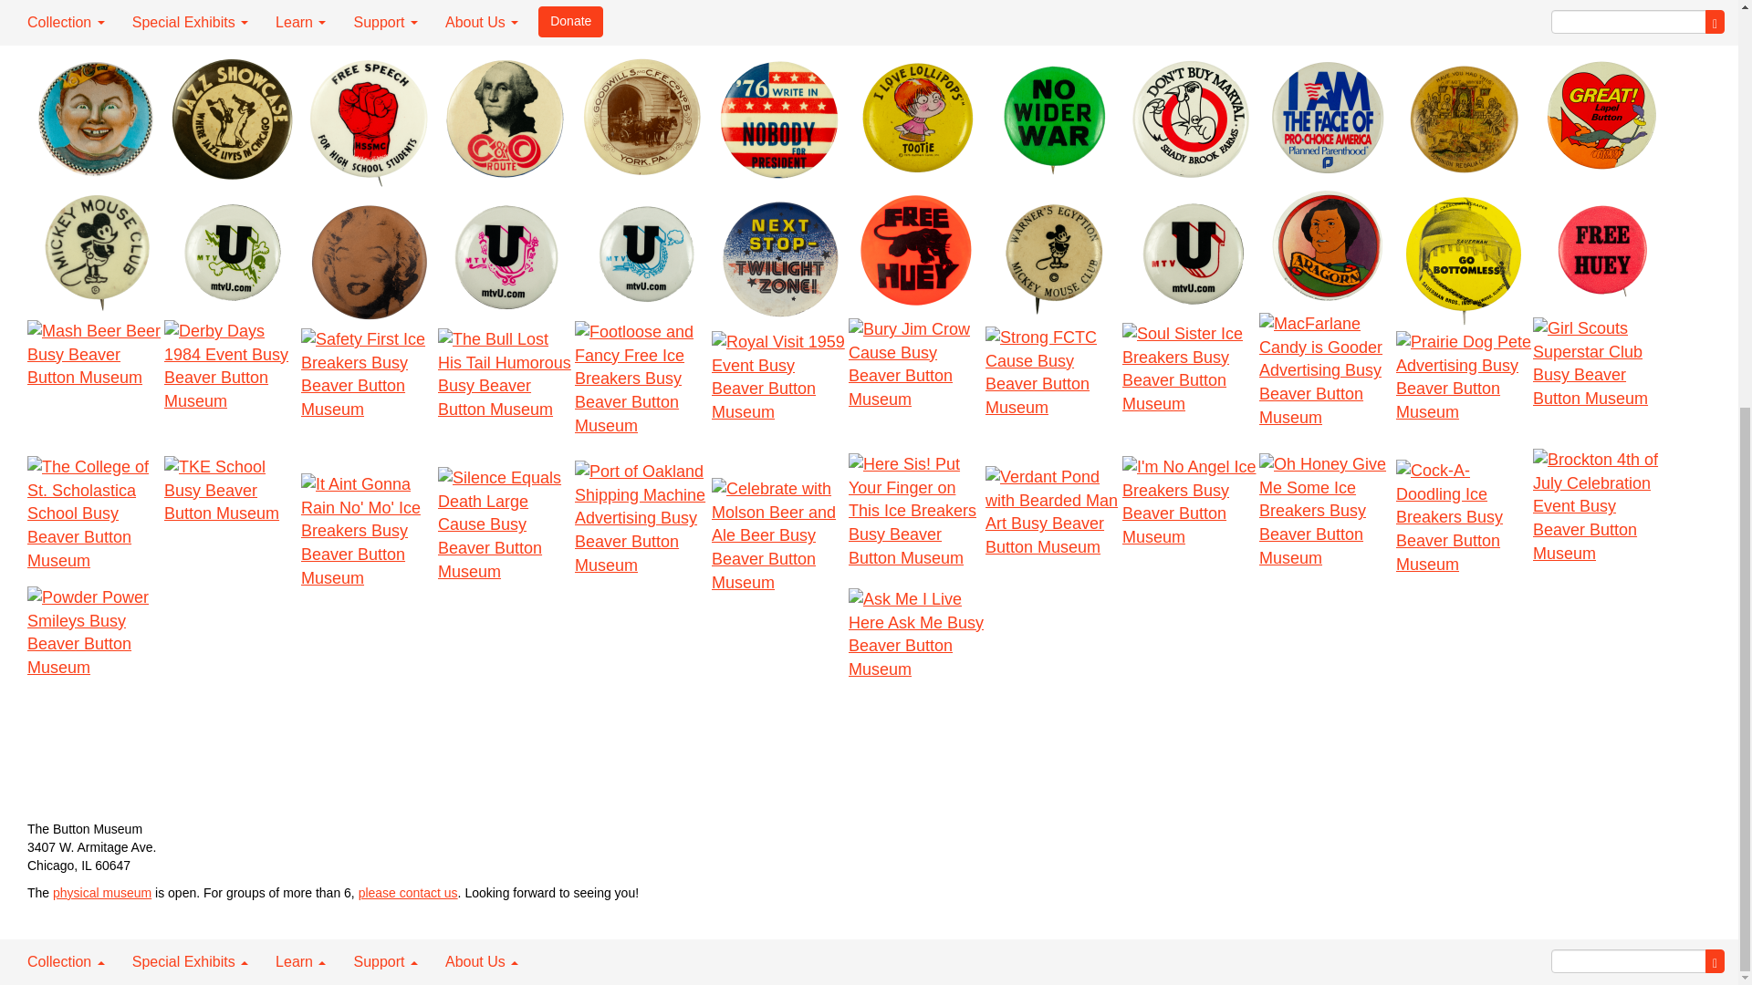 This screenshot has width=1752, height=985. What do you see at coordinates (370, 123) in the screenshot?
I see `Free Speech for High School Students` at bounding box center [370, 123].